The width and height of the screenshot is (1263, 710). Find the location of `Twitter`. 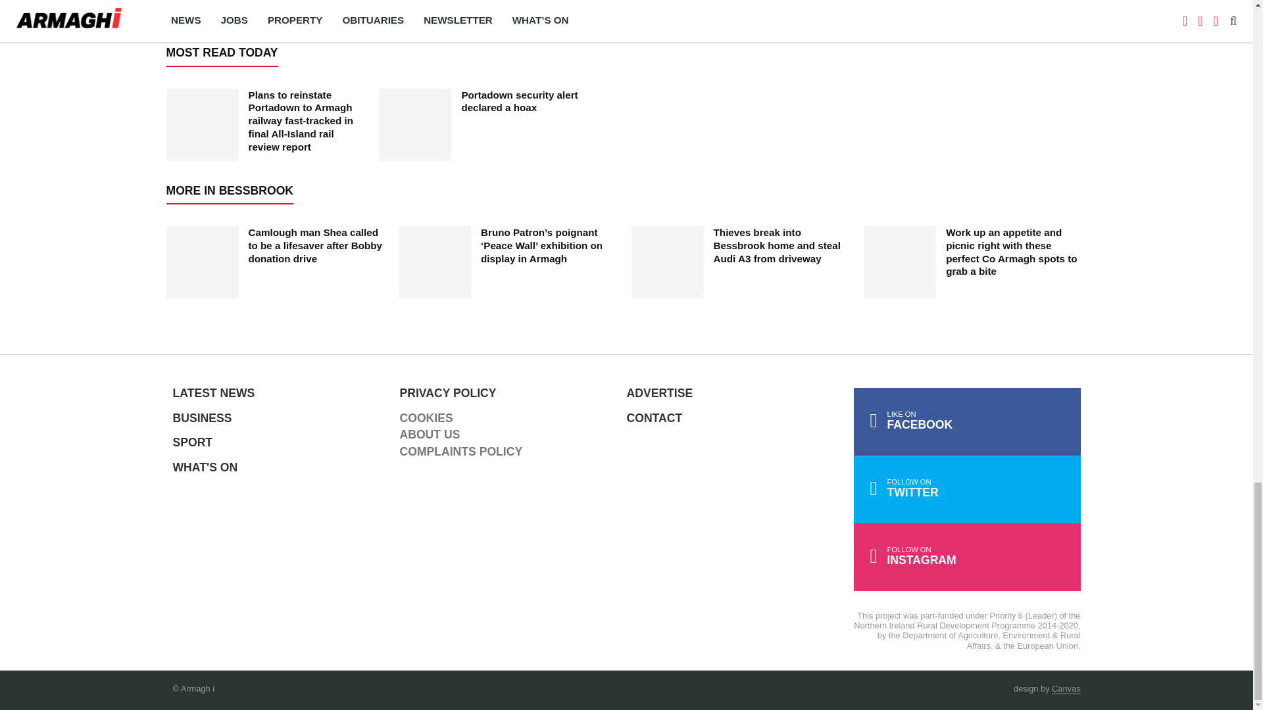

Twitter is located at coordinates (967, 489).